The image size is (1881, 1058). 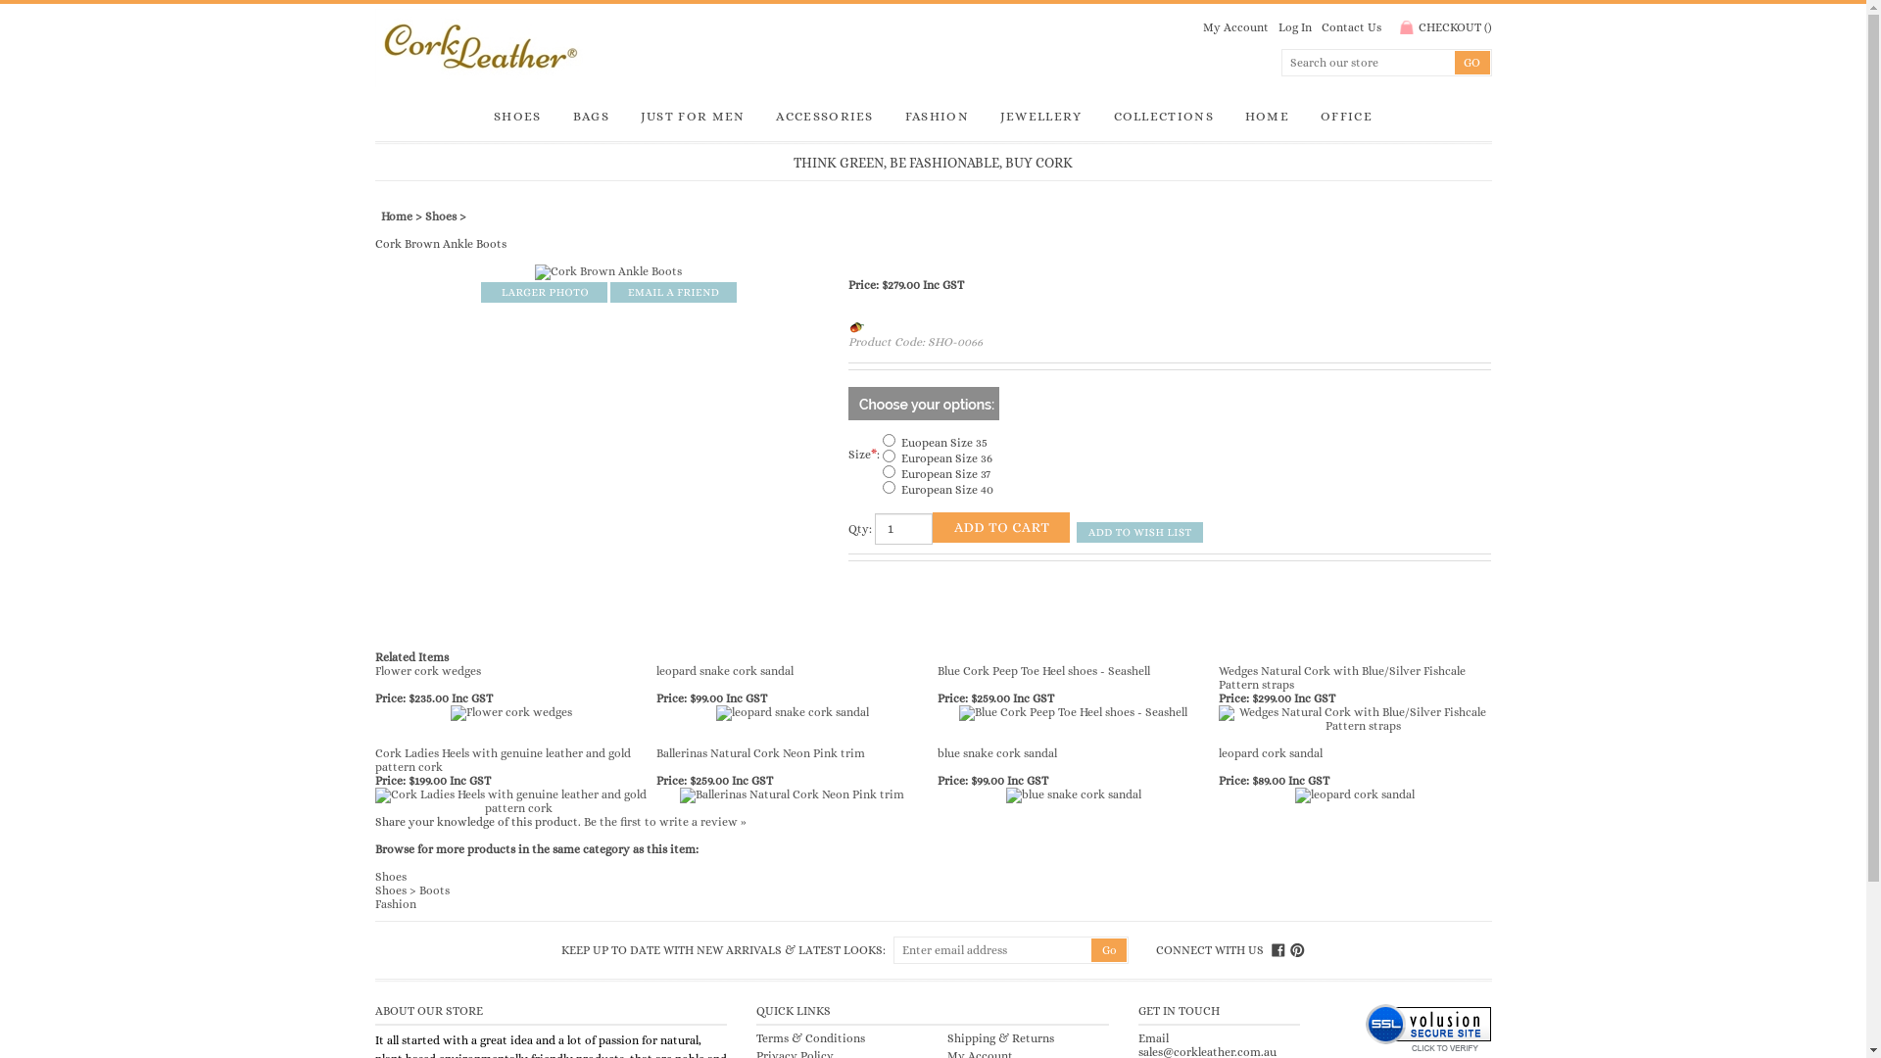 I want to click on Wedges Natural Cork with Blue/Silver Fishcale Pattern straps, so click(x=1356, y=719).